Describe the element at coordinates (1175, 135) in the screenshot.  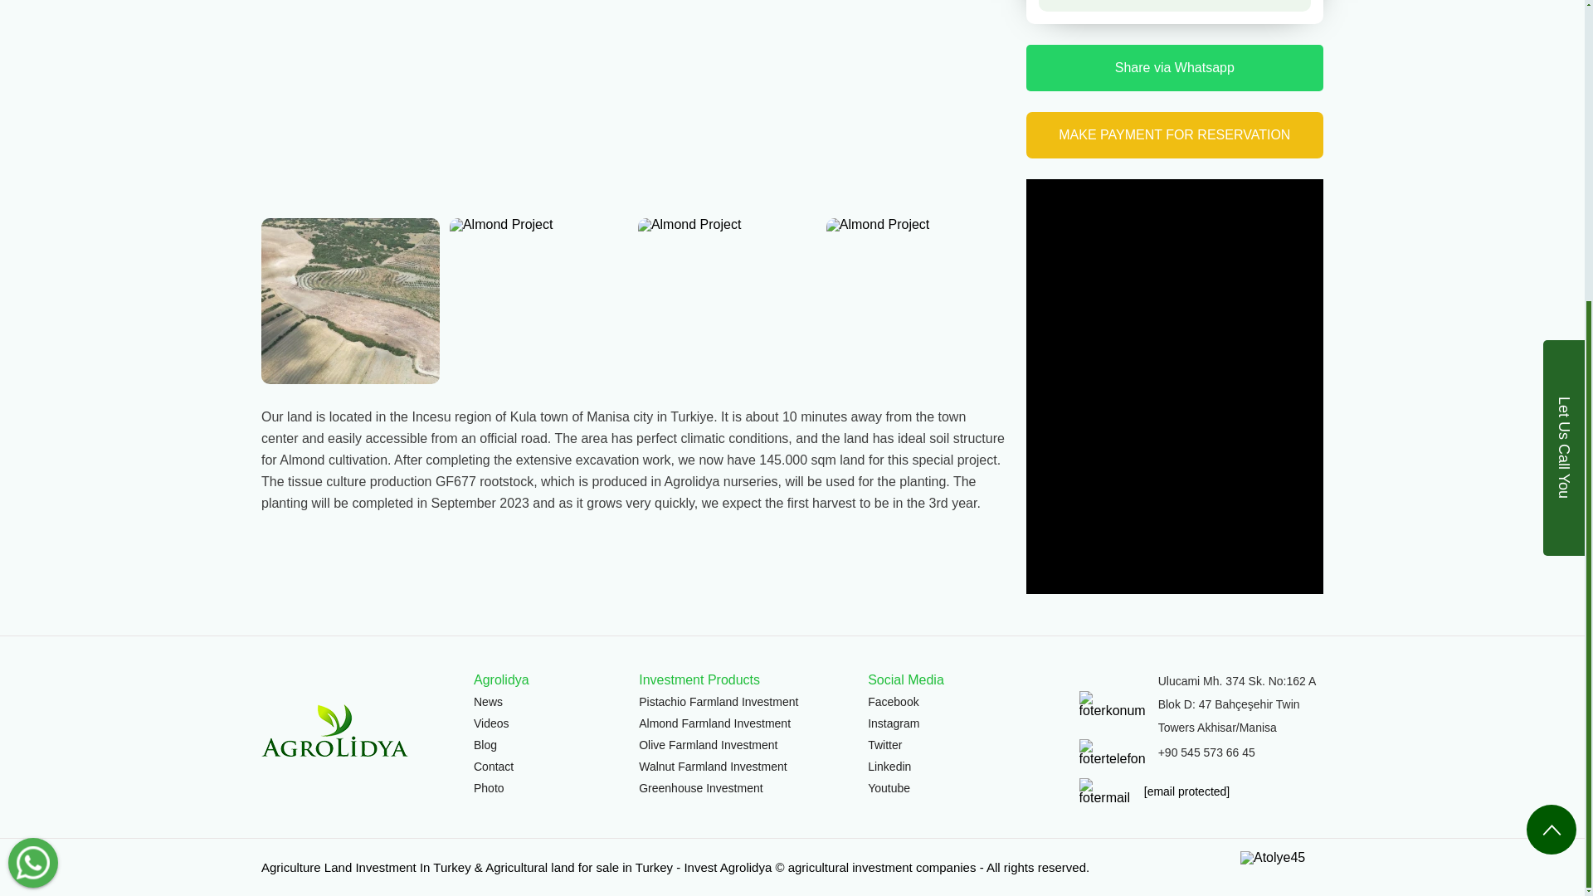
I see `MAKE PAYMENT FOR RESERVATION` at that location.